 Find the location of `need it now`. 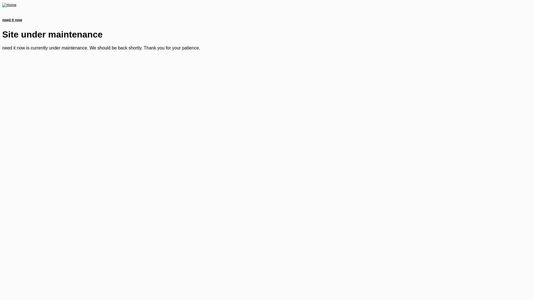

need it now is located at coordinates (12, 20).